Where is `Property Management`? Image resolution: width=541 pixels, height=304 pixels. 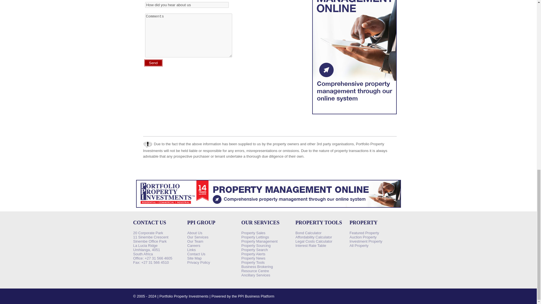
Property Management is located at coordinates (259, 241).